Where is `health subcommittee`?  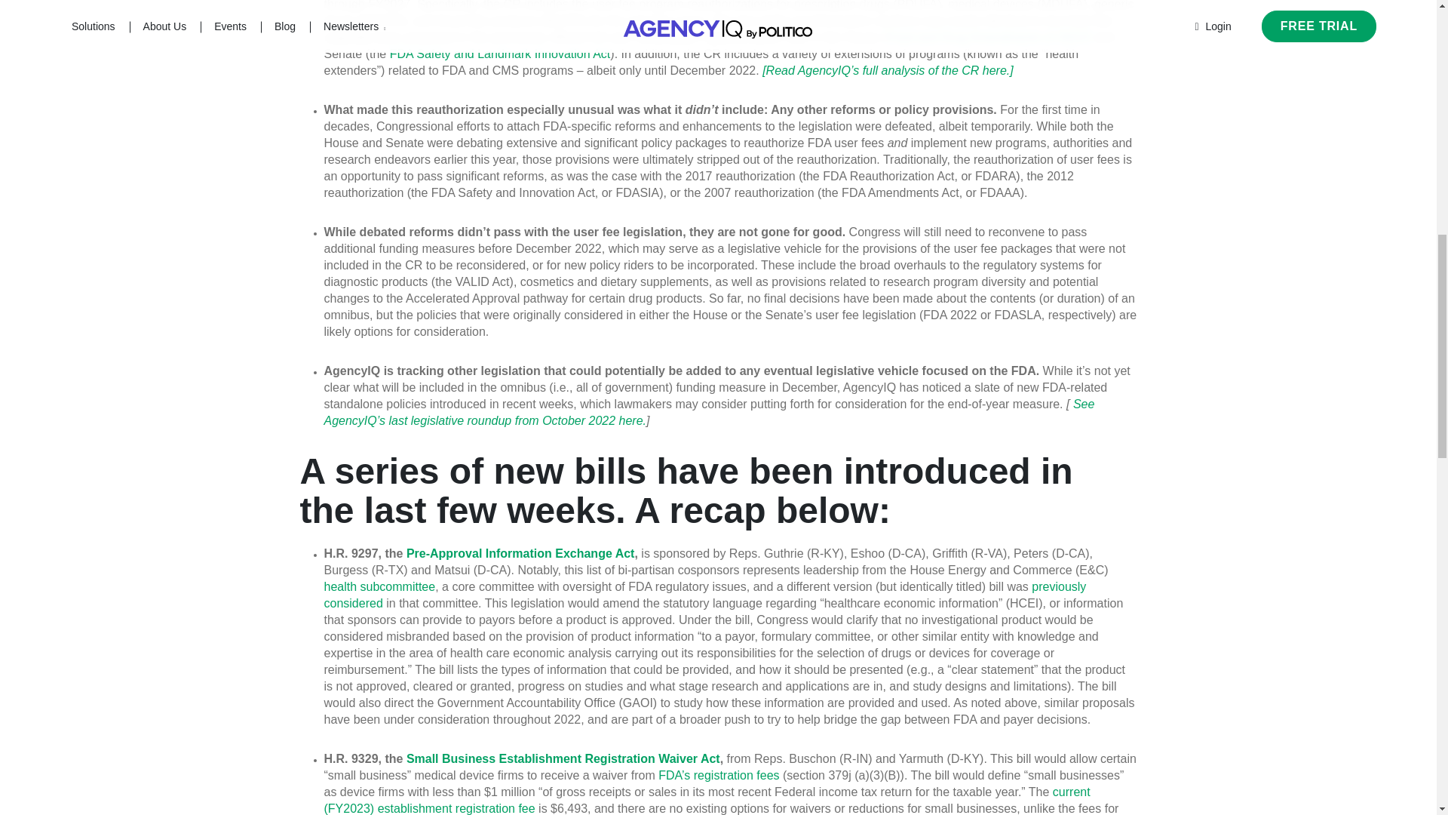 health subcommittee is located at coordinates (380, 586).